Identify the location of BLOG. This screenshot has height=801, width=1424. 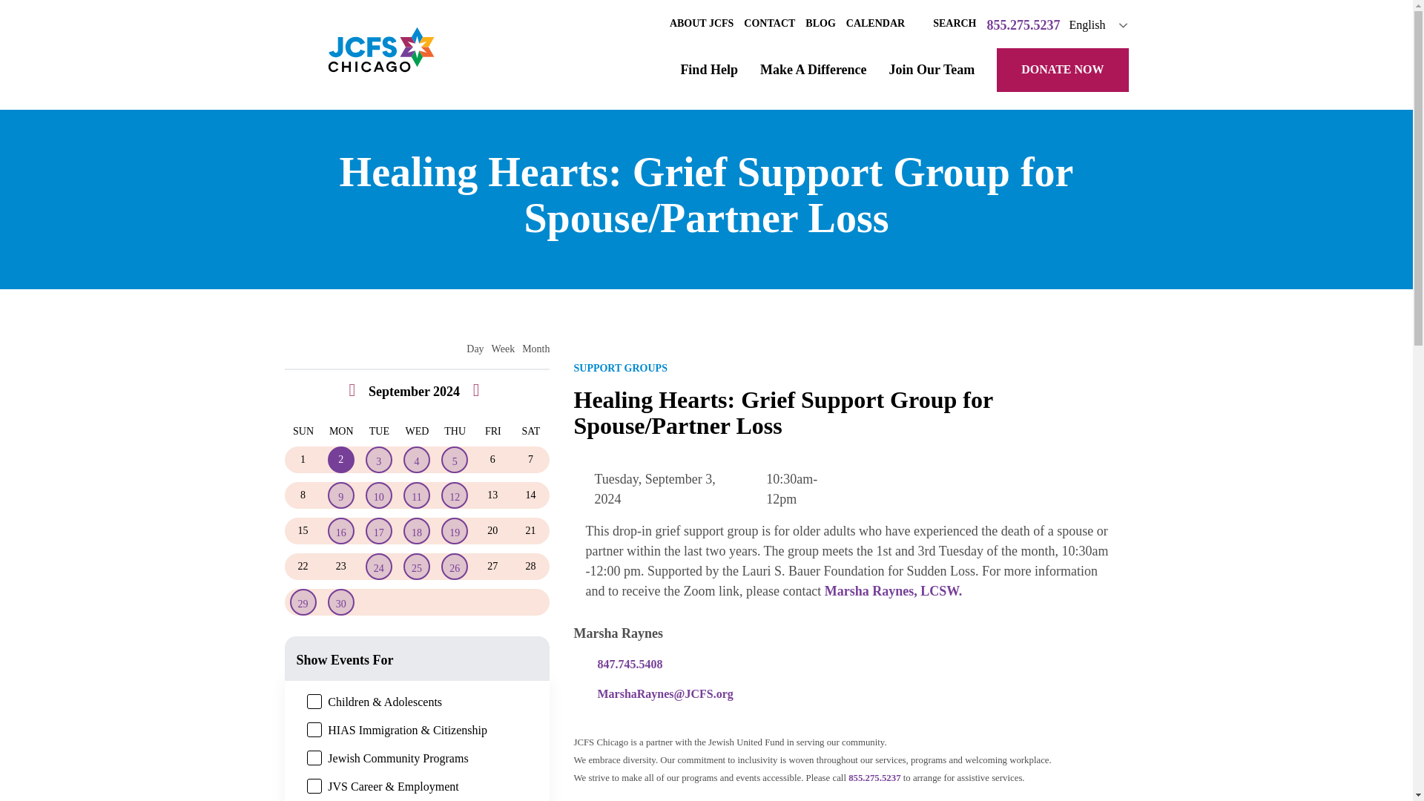
(820, 24).